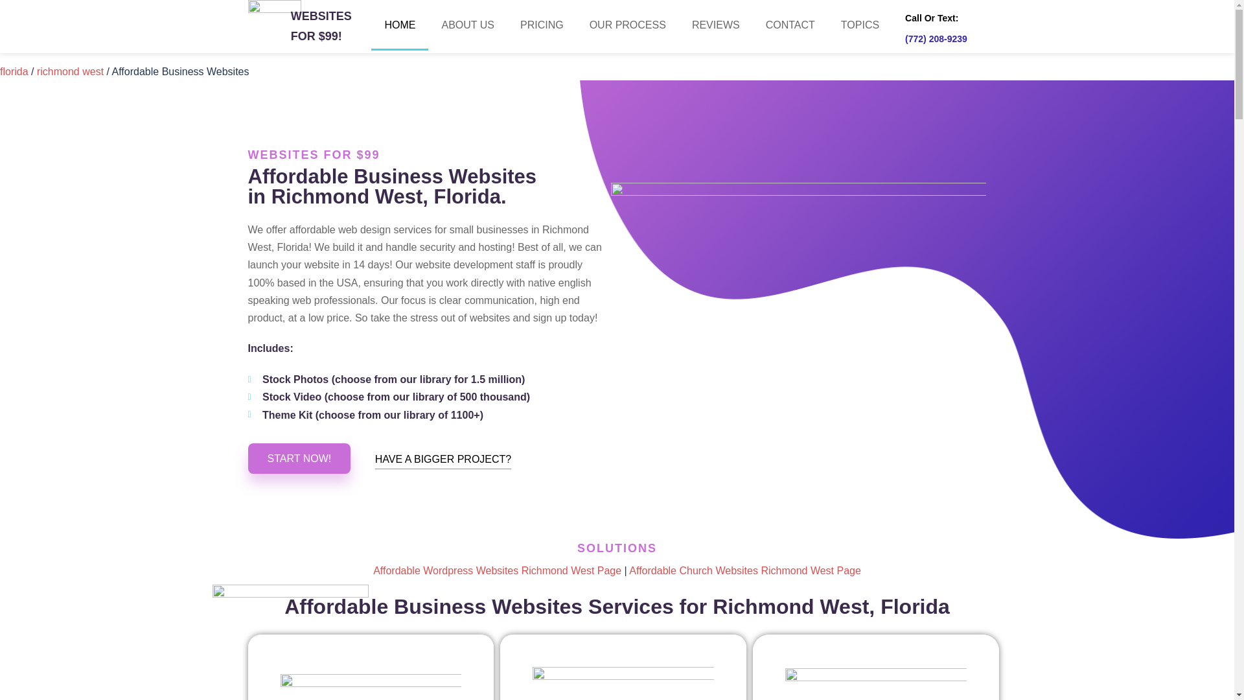  Describe the element at coordinates (715, 25) in the screenshot. I see `REVIEWS` at that location.